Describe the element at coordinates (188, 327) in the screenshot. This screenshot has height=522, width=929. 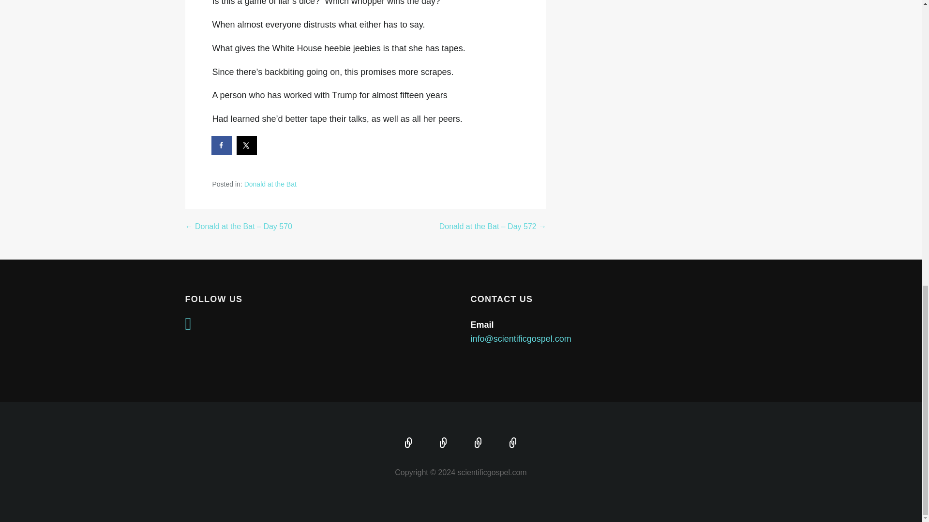
I see `Visit scientificgospel.com on Facebook` at that location.